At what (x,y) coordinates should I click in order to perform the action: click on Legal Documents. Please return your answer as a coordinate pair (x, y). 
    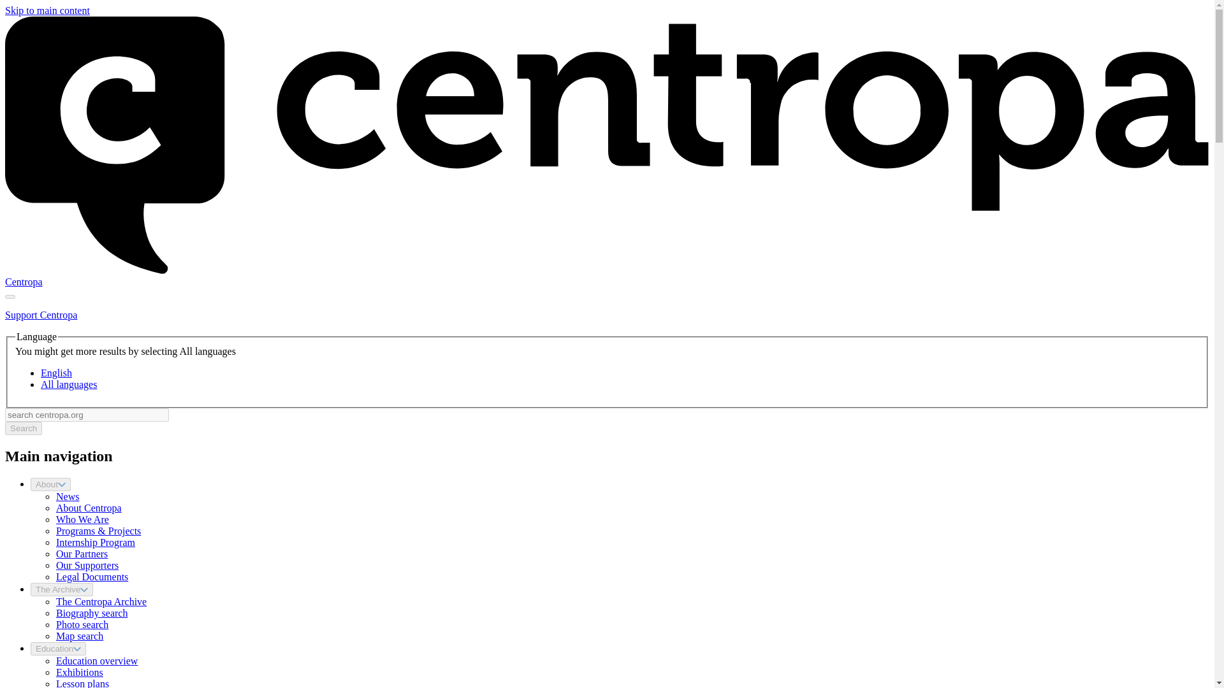
    Looking at the image, I should click on (92, 577).